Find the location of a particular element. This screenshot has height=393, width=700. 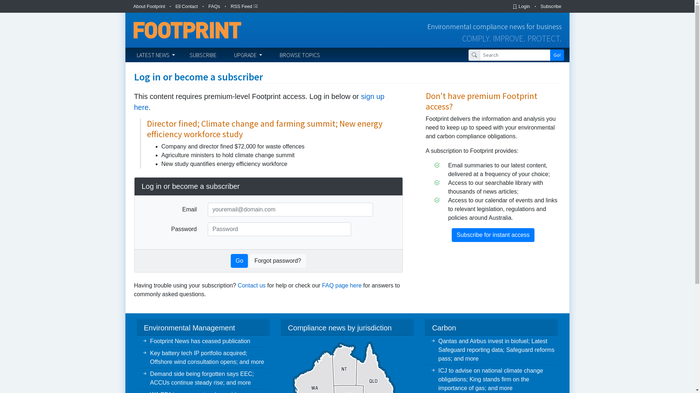

FAQ page here is located at coordinates (342, 285).